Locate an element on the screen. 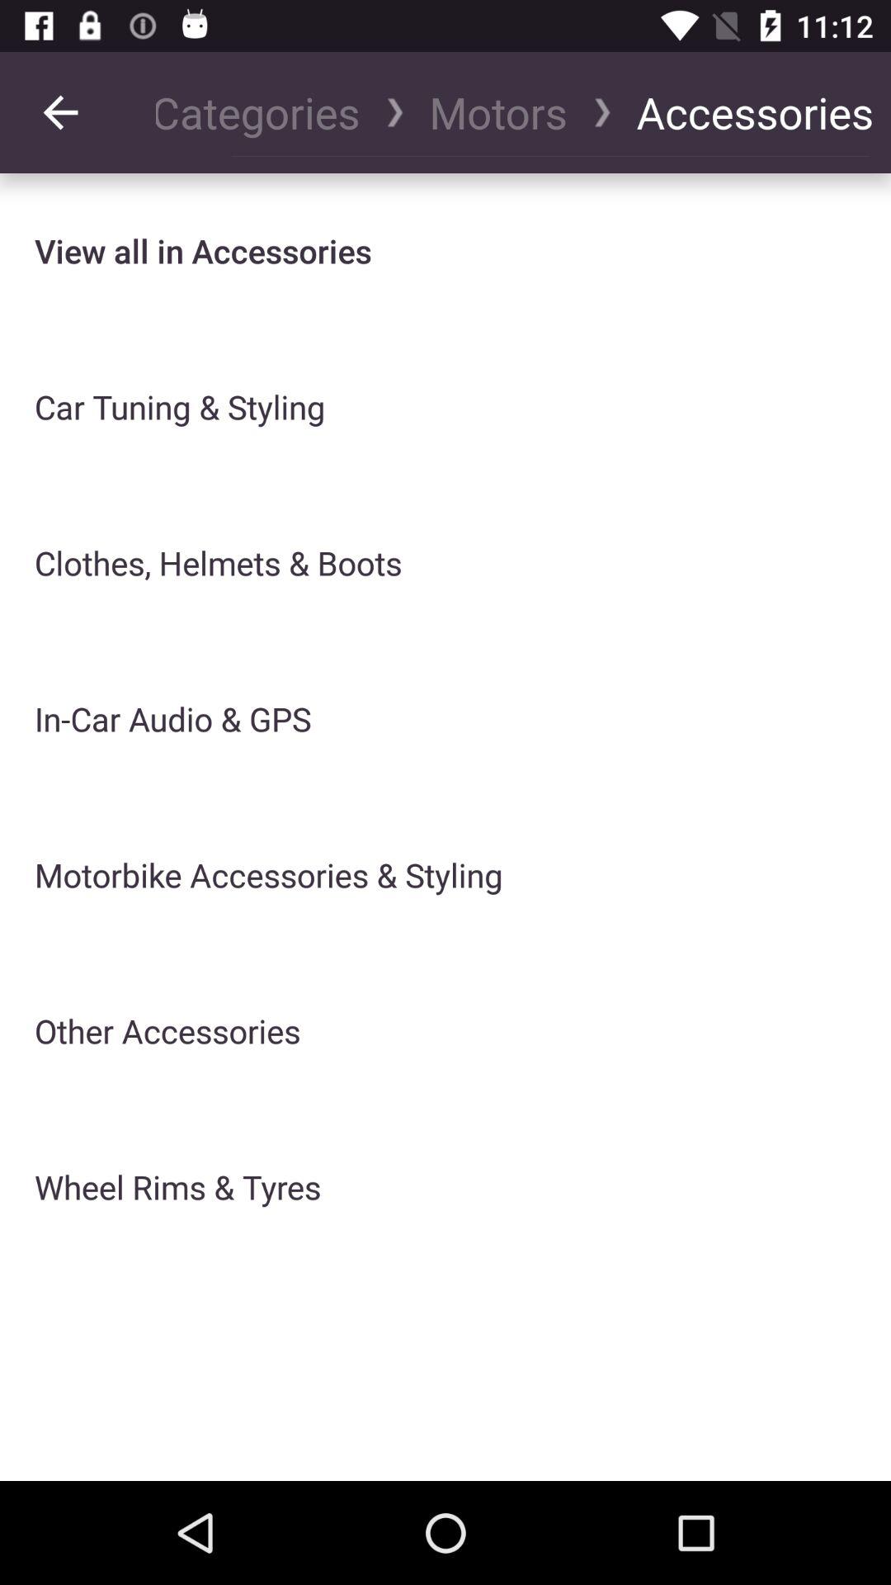 The width and height of the screenshot is (891, 1585). select icon next to all categories is located at coordinates (60, 112).